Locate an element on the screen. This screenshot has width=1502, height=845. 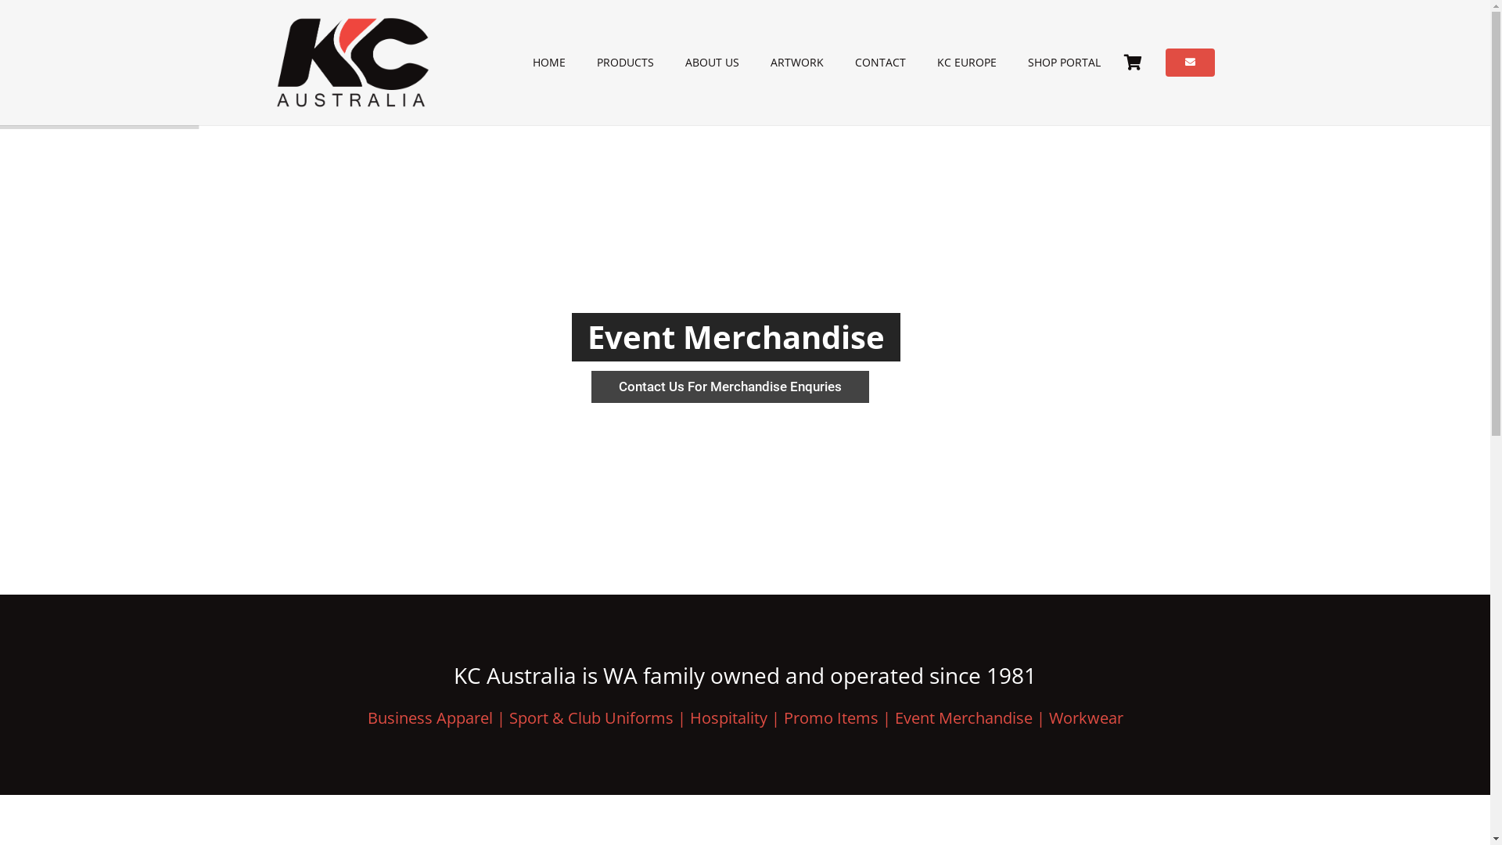
SHOP PORTAL is located at coordinates (1064, 63).